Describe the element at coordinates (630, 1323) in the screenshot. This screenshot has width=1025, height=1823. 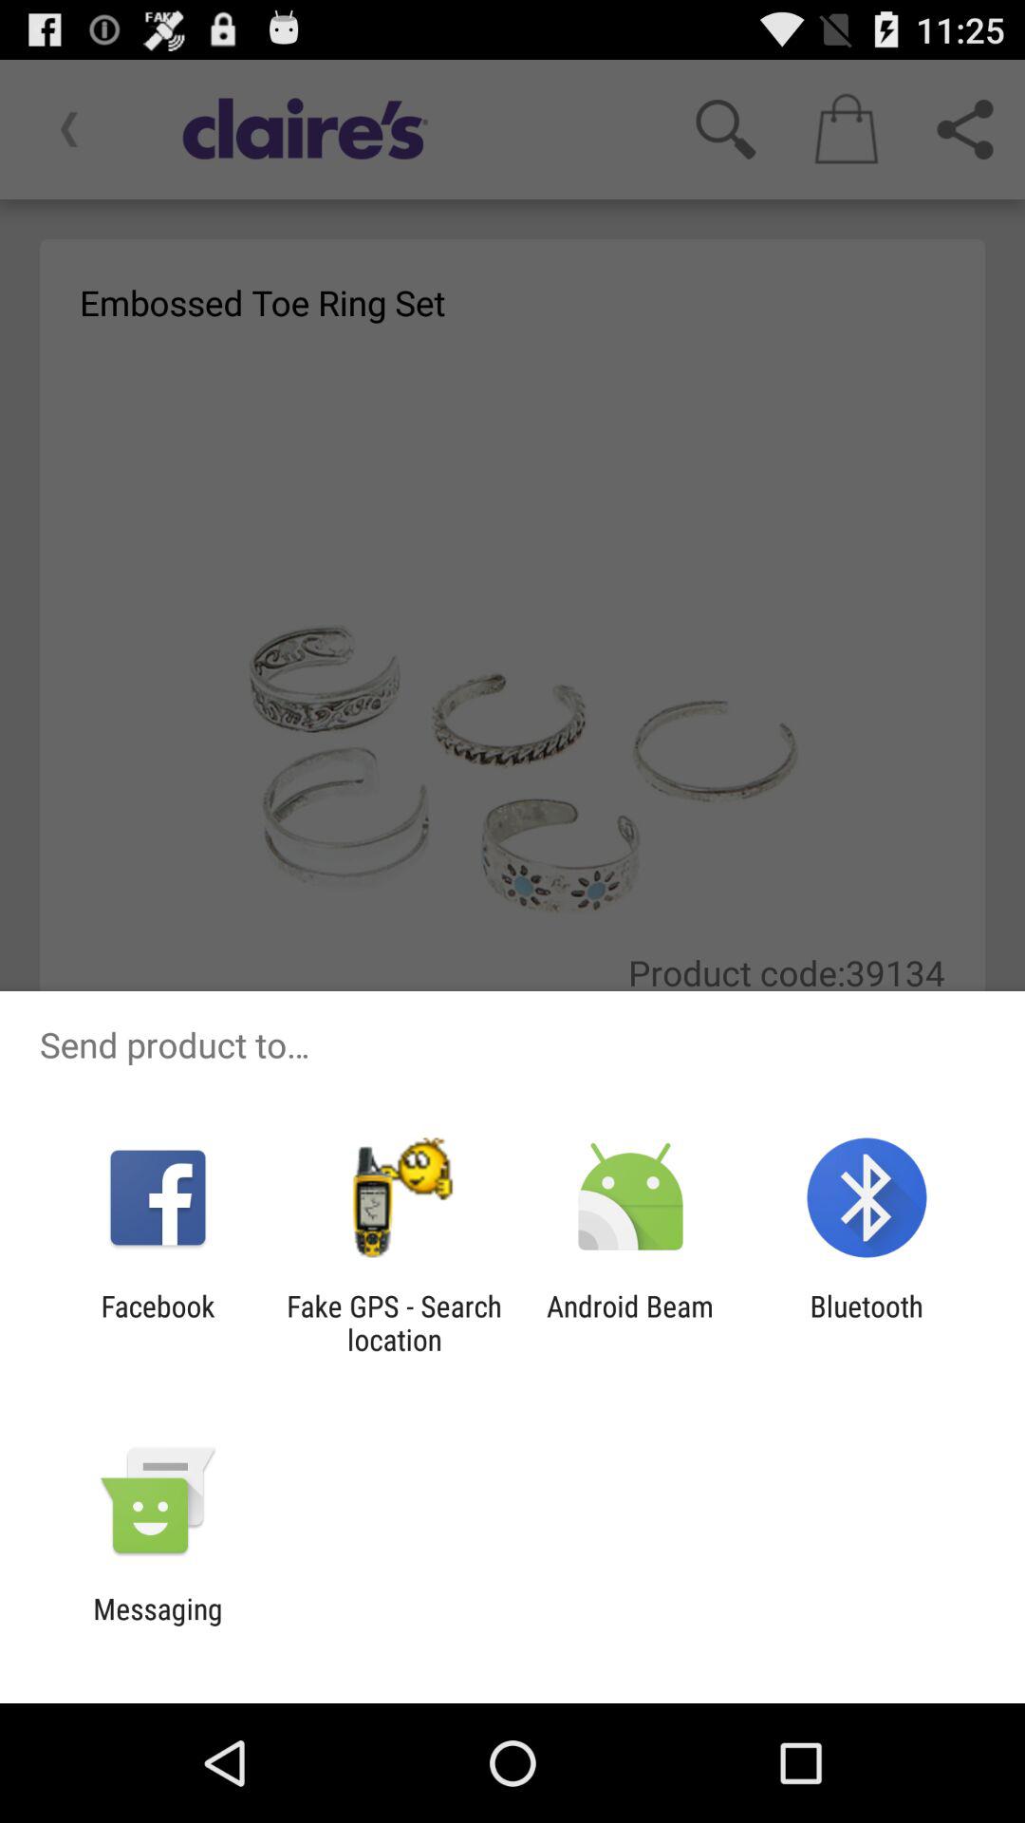
I see `turn off the icon next to the bluetooth item` at that location.